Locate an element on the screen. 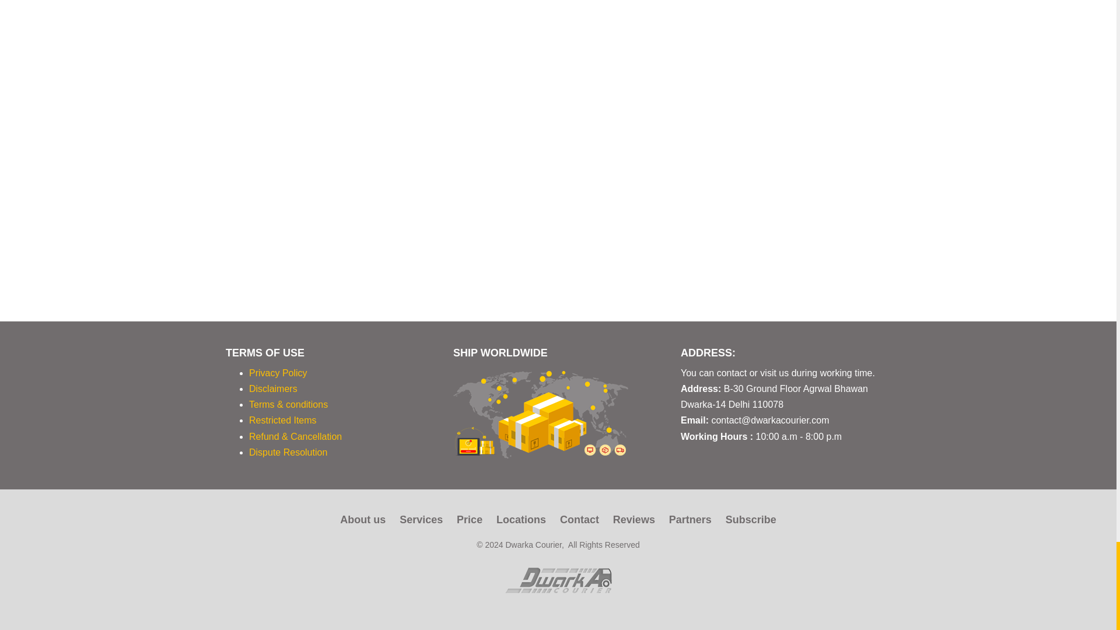 The image size is (1120, 630). About us is located at coordinates (363, 519).